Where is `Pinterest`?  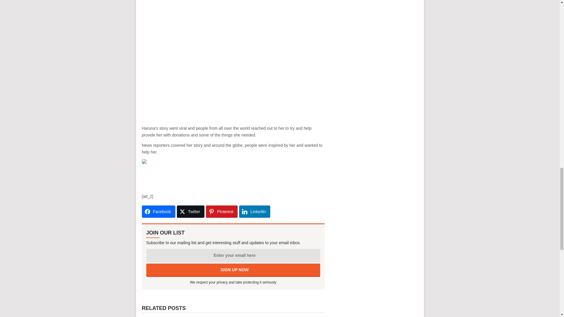
Pinterest is located at coordinates (221, 211).